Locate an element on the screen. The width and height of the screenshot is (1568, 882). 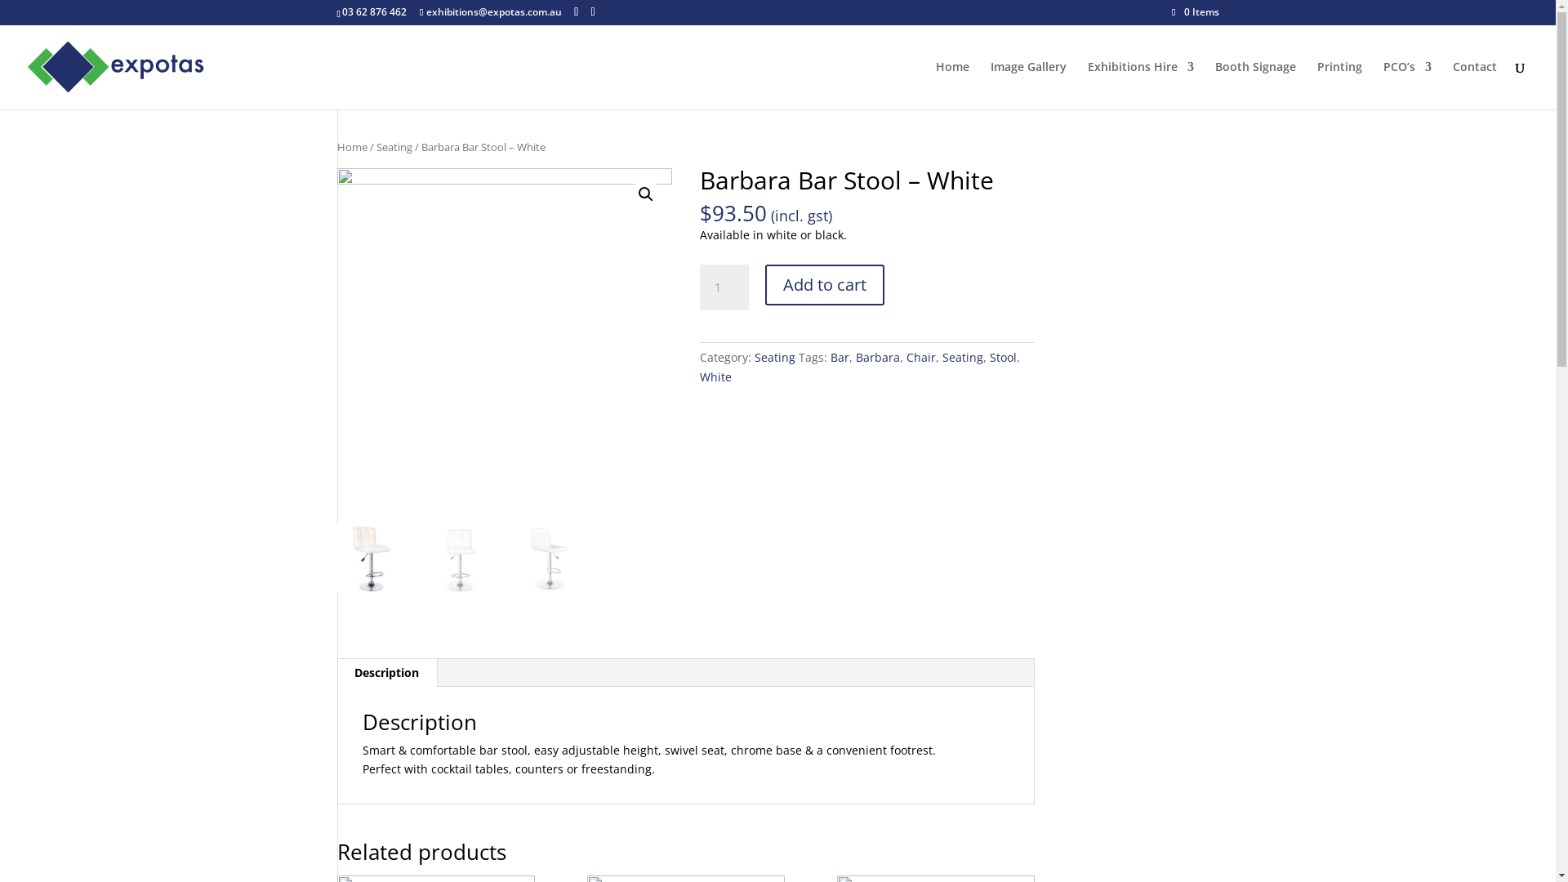
Exhibitions Hire is located at coordinates (1141, 85).